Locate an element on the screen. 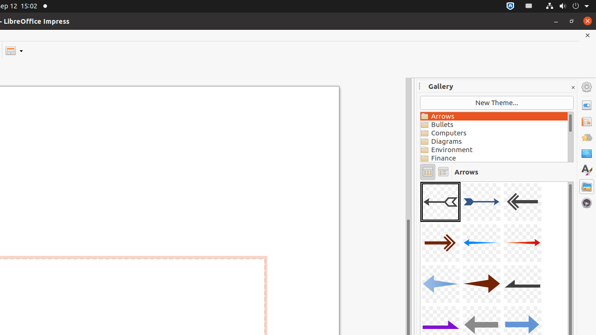 The width and height of the screenshot is (596, 335). A35-CurvedArrow-Brown-Left is located at coordinates (420, 181).